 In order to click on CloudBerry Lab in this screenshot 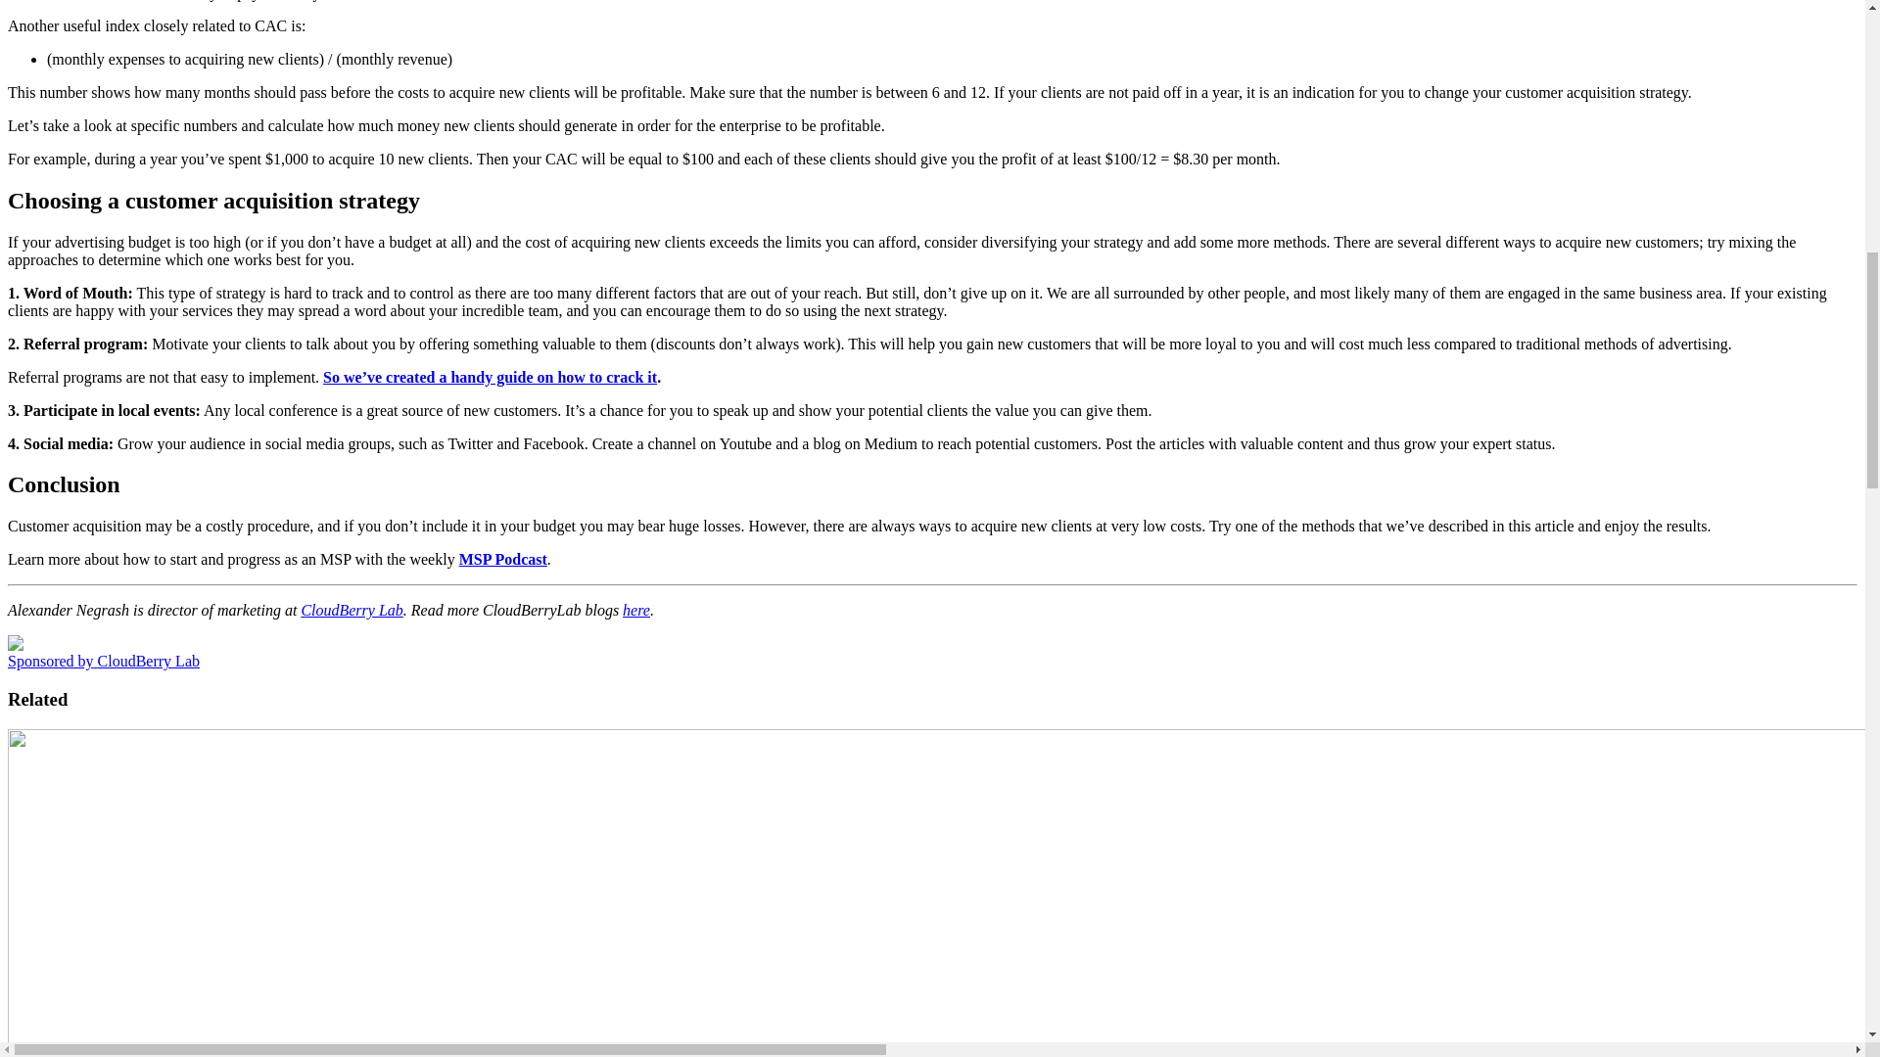, I will do `click(351, 609)`.